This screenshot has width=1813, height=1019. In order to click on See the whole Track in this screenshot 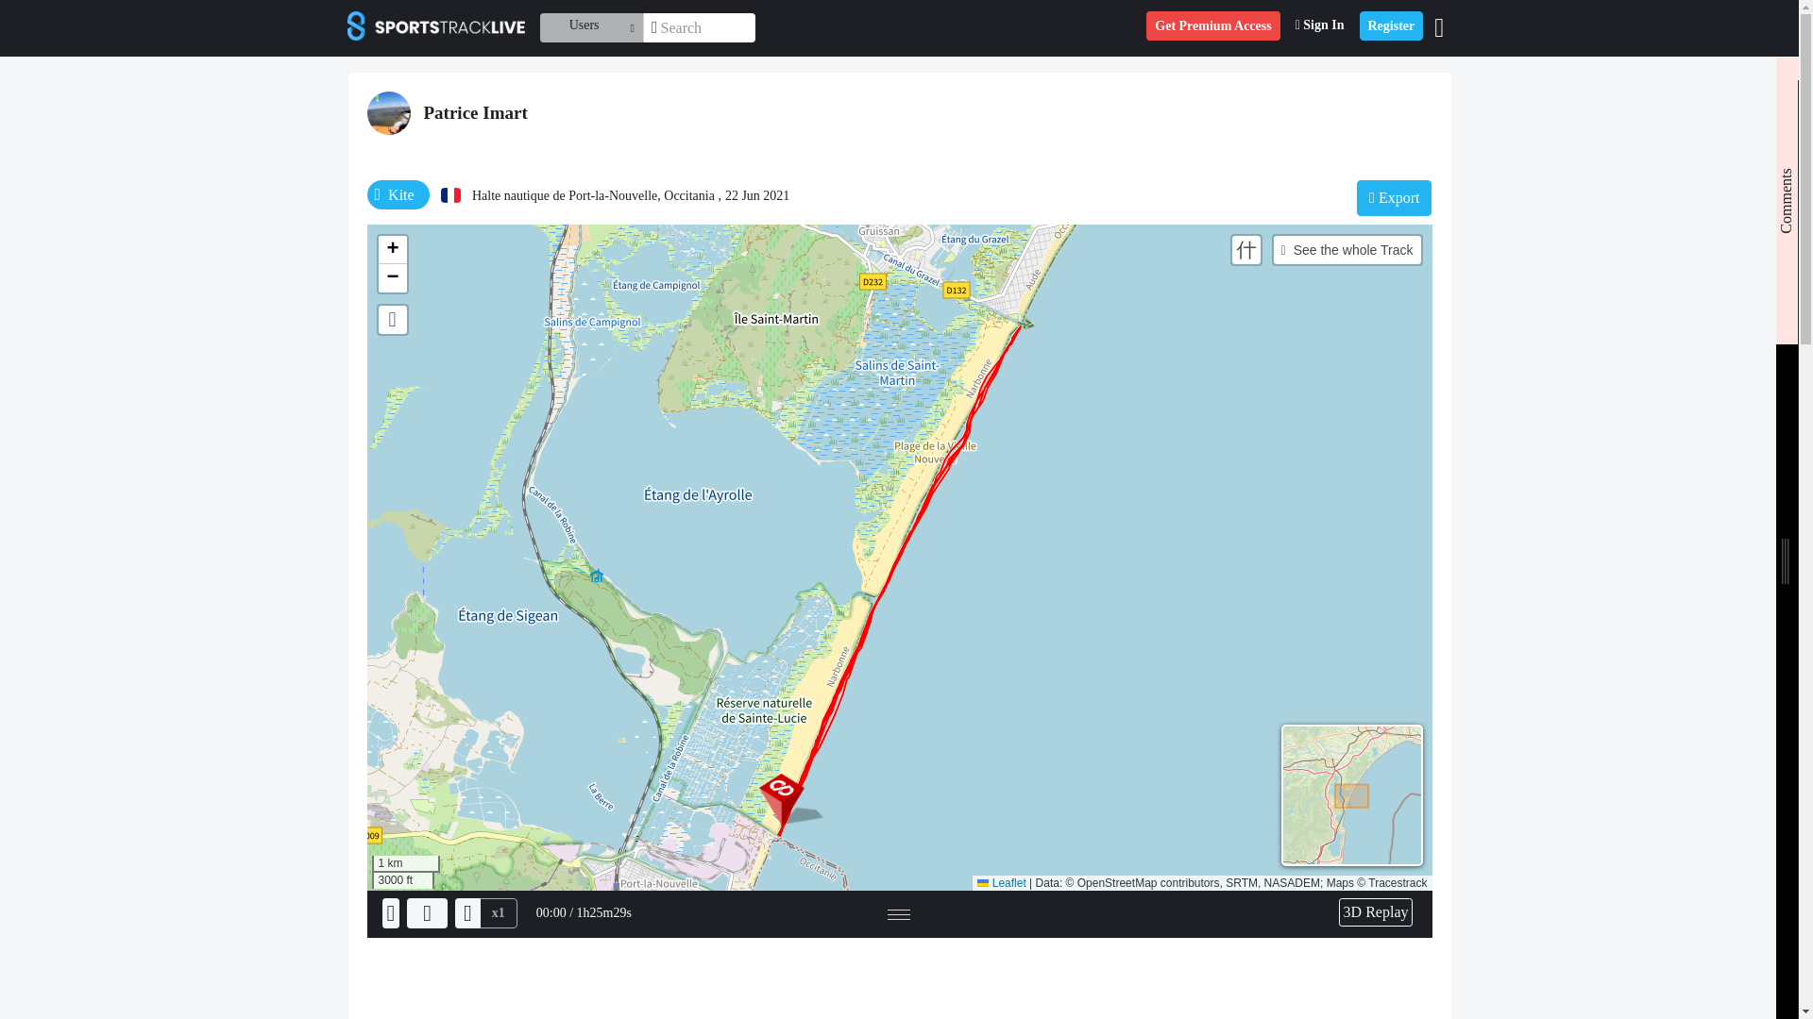, I will do `click(1347, 249)`.